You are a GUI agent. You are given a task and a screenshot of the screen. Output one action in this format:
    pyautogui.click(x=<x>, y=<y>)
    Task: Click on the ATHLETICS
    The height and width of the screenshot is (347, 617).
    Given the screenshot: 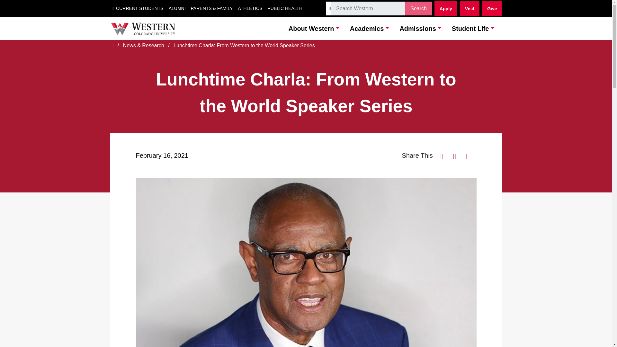 What is the action you would take?
    pyautogui.click(x=250, y=8)
    